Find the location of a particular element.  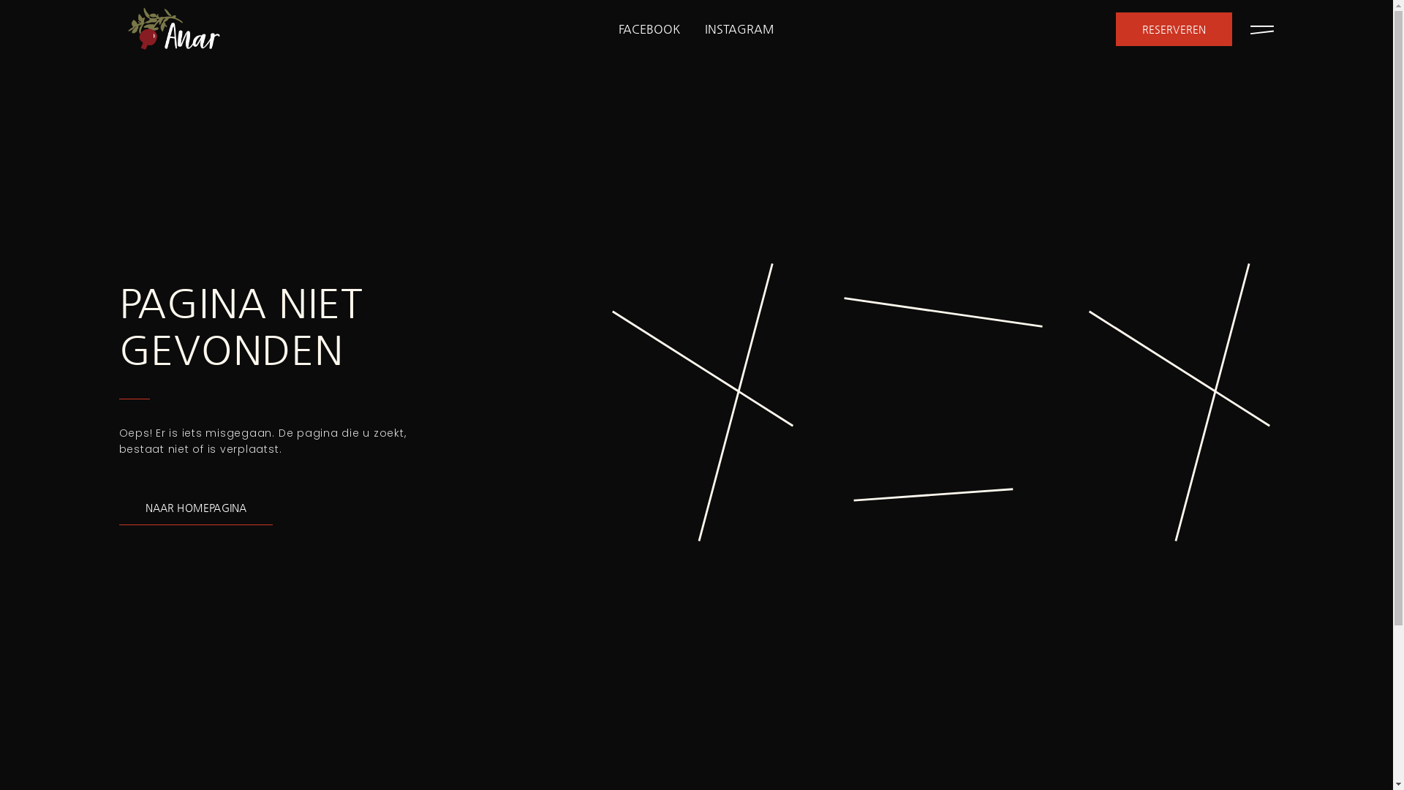

FACEBOOK is located at coordinates (649, 29).